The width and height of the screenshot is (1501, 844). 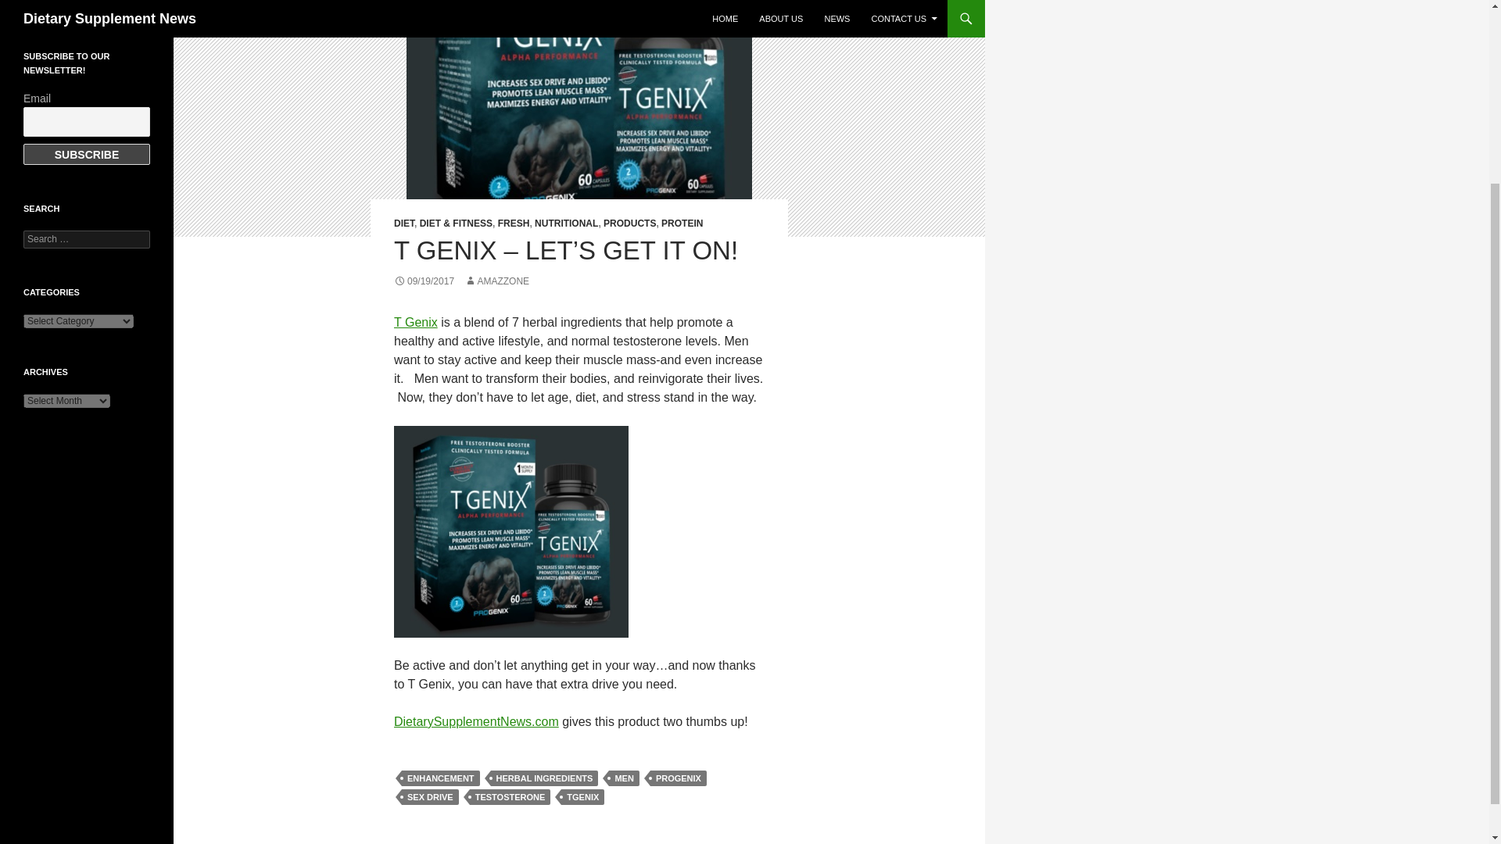 What do you see at coordinates (496, 281) in the screenshot?
I see `AMAZZONE` at bounding box center [496, 281].